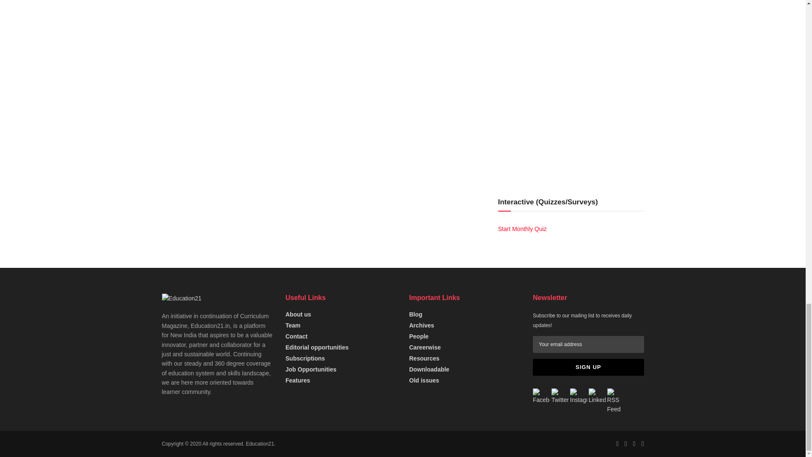  I want to click on Sign up, so click(588, 367).